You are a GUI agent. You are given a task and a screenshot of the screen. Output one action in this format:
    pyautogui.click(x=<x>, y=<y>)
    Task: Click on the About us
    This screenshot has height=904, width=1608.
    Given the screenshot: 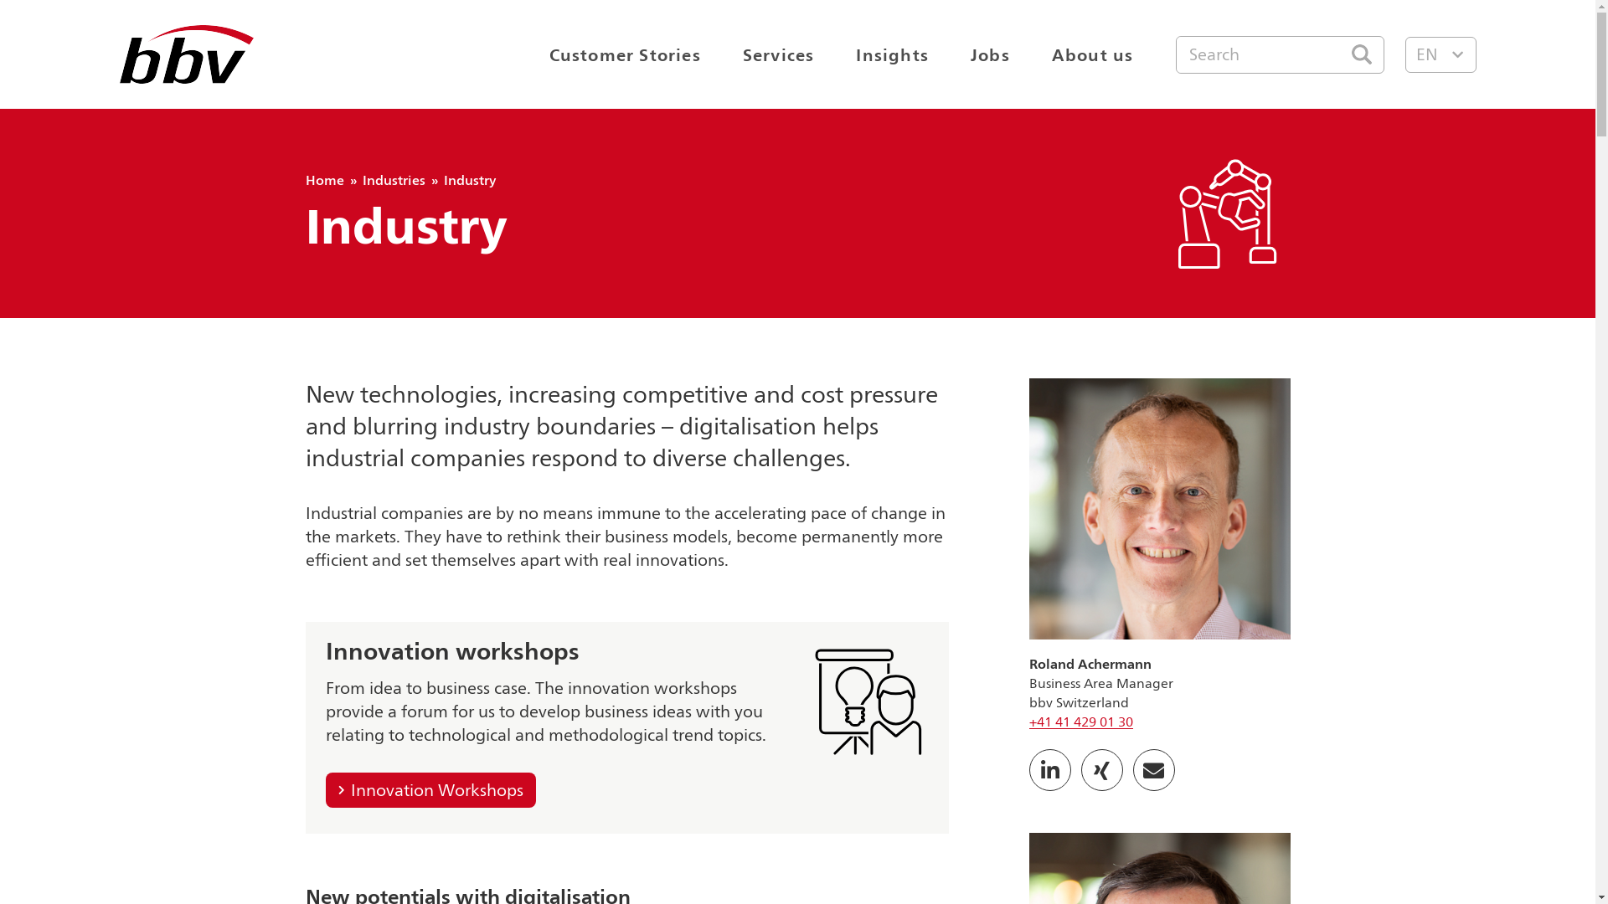 What is the action you would take?
    pyautogui.click(x=1093, y=54)
    